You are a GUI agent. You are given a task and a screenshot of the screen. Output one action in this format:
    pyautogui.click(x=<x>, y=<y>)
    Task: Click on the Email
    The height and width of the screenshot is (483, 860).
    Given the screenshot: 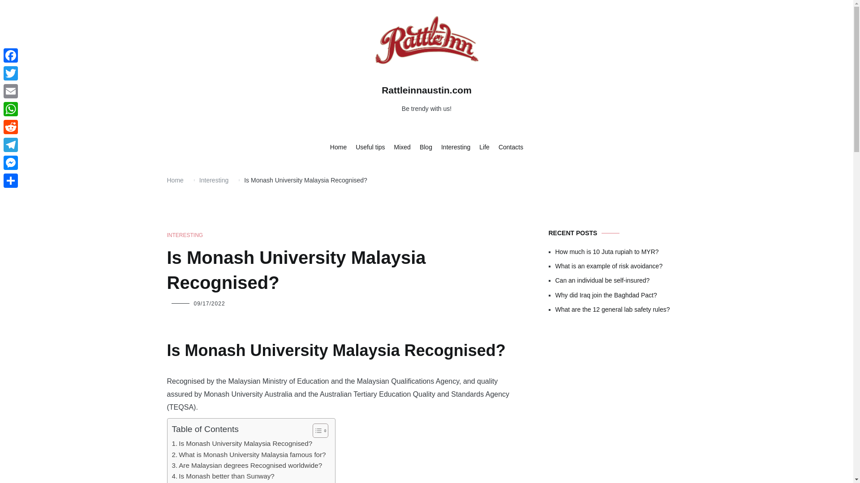 What is the action you would take?
    pyautogui.click(x=11, y=91)
    